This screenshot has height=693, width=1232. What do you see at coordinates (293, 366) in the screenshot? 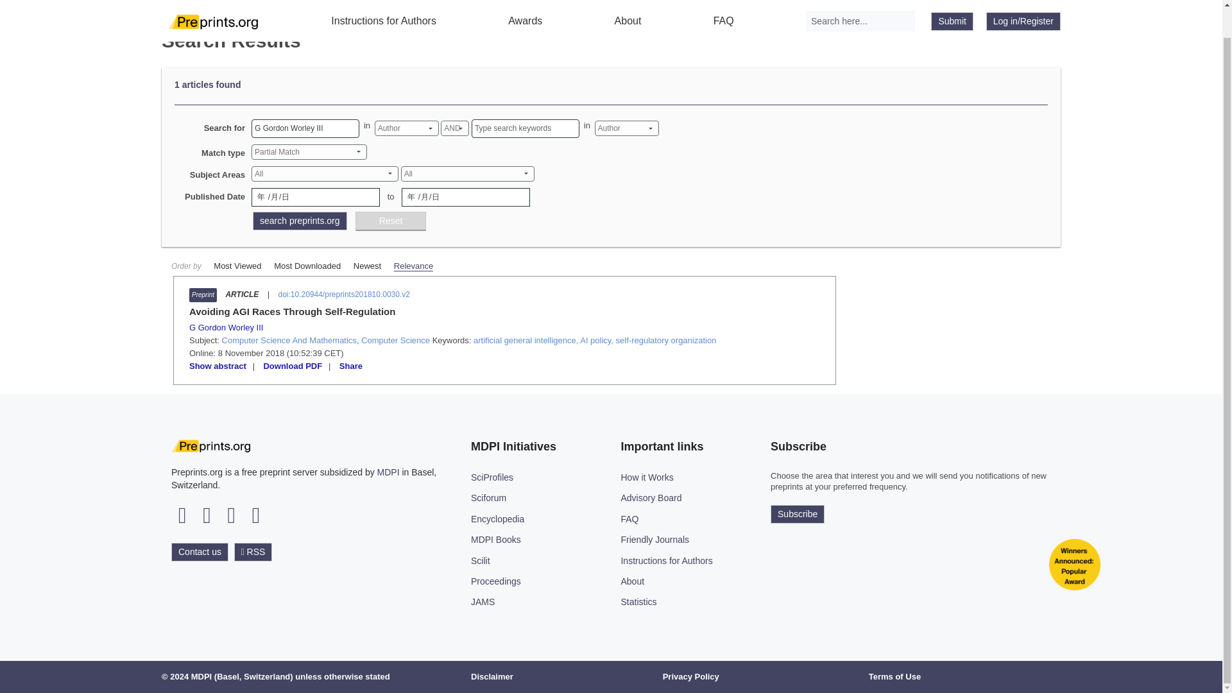
I see `Download PDF` at bounding box center [293, 366].